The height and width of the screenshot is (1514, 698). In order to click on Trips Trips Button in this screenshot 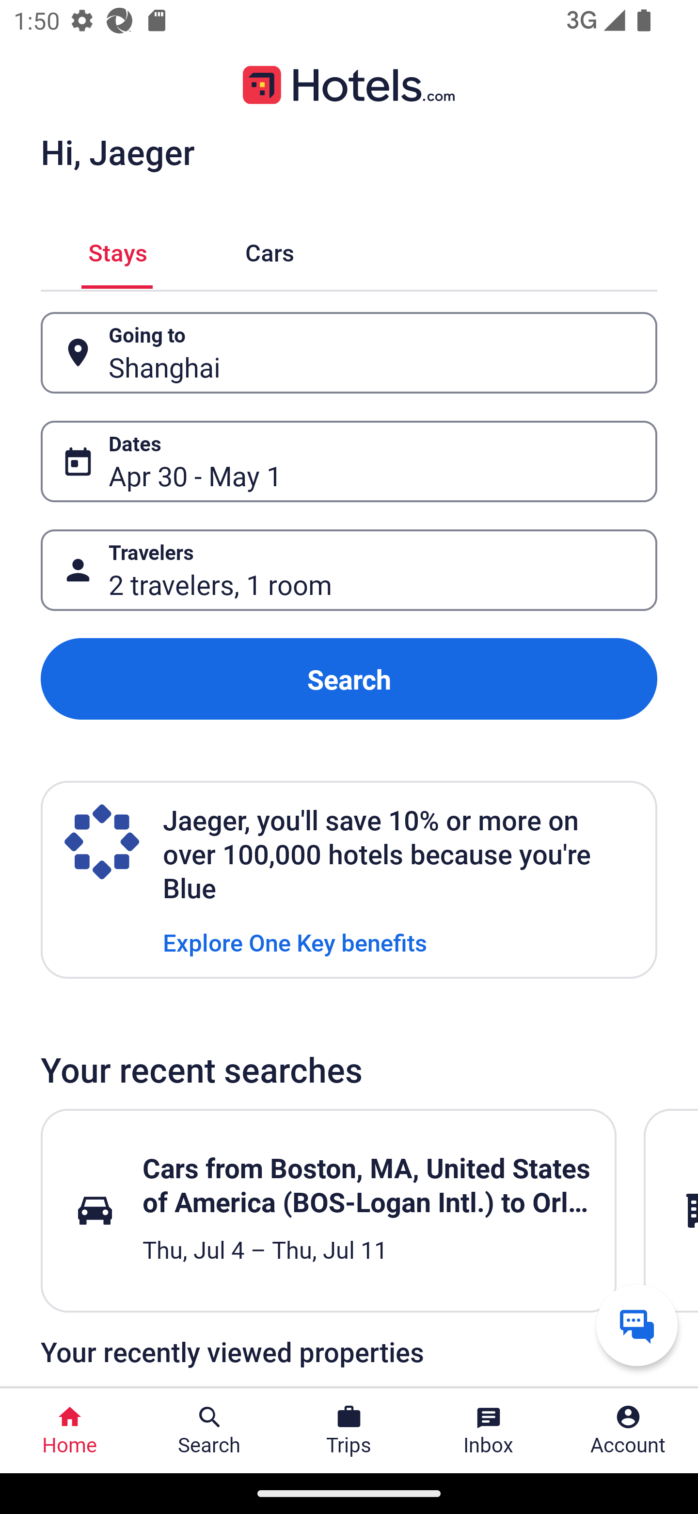, I will do `click(349, 1431)`.